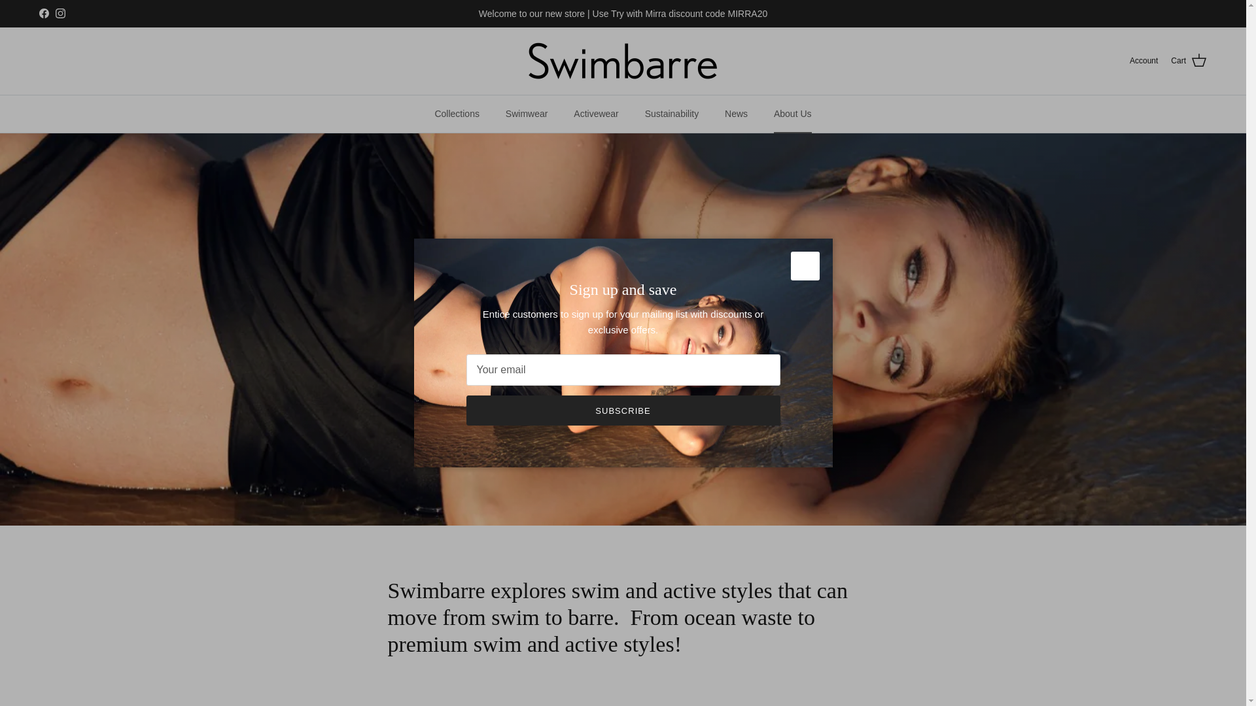 The height and width of the screenshot is (706, 1256). I want to click on Instagram, so click(60, 13).